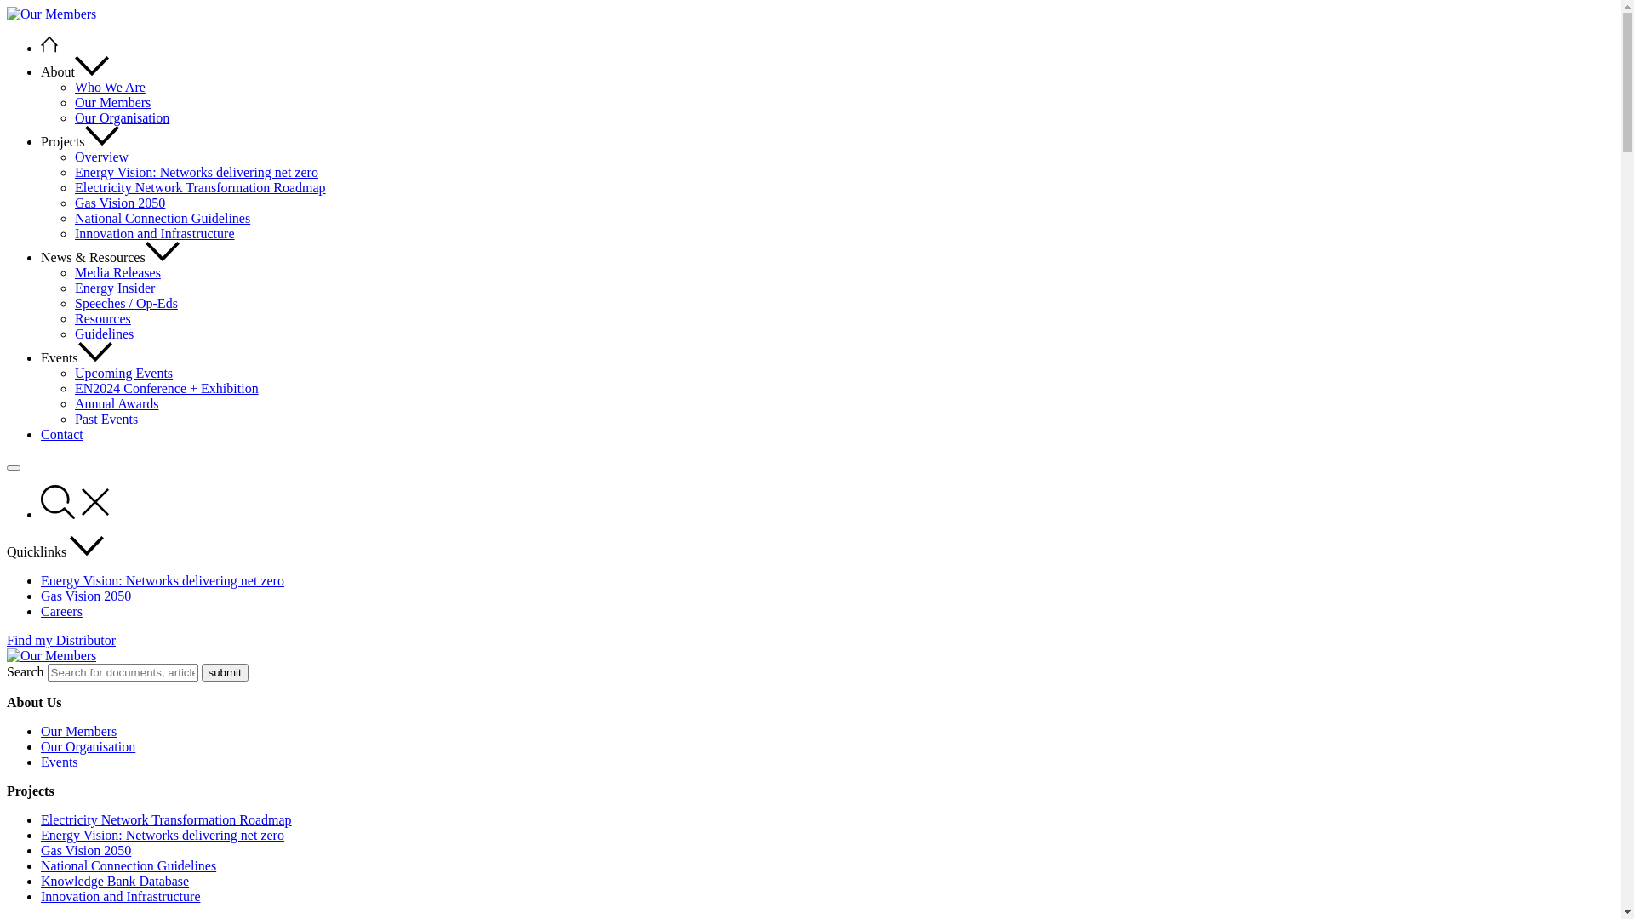  What do you see at coordinates (77, 357) in the screenshot?
I see `Events` at bounding box center [77, 357].